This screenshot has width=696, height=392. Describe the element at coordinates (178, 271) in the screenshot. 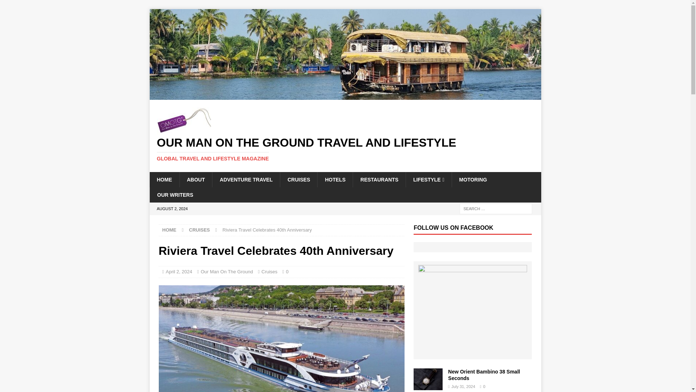

I see `April 2, 2024` at that location.